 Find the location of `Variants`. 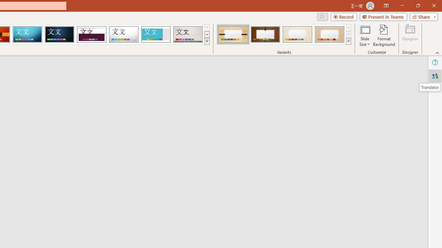

Variants is located at coordinates (349, 41).